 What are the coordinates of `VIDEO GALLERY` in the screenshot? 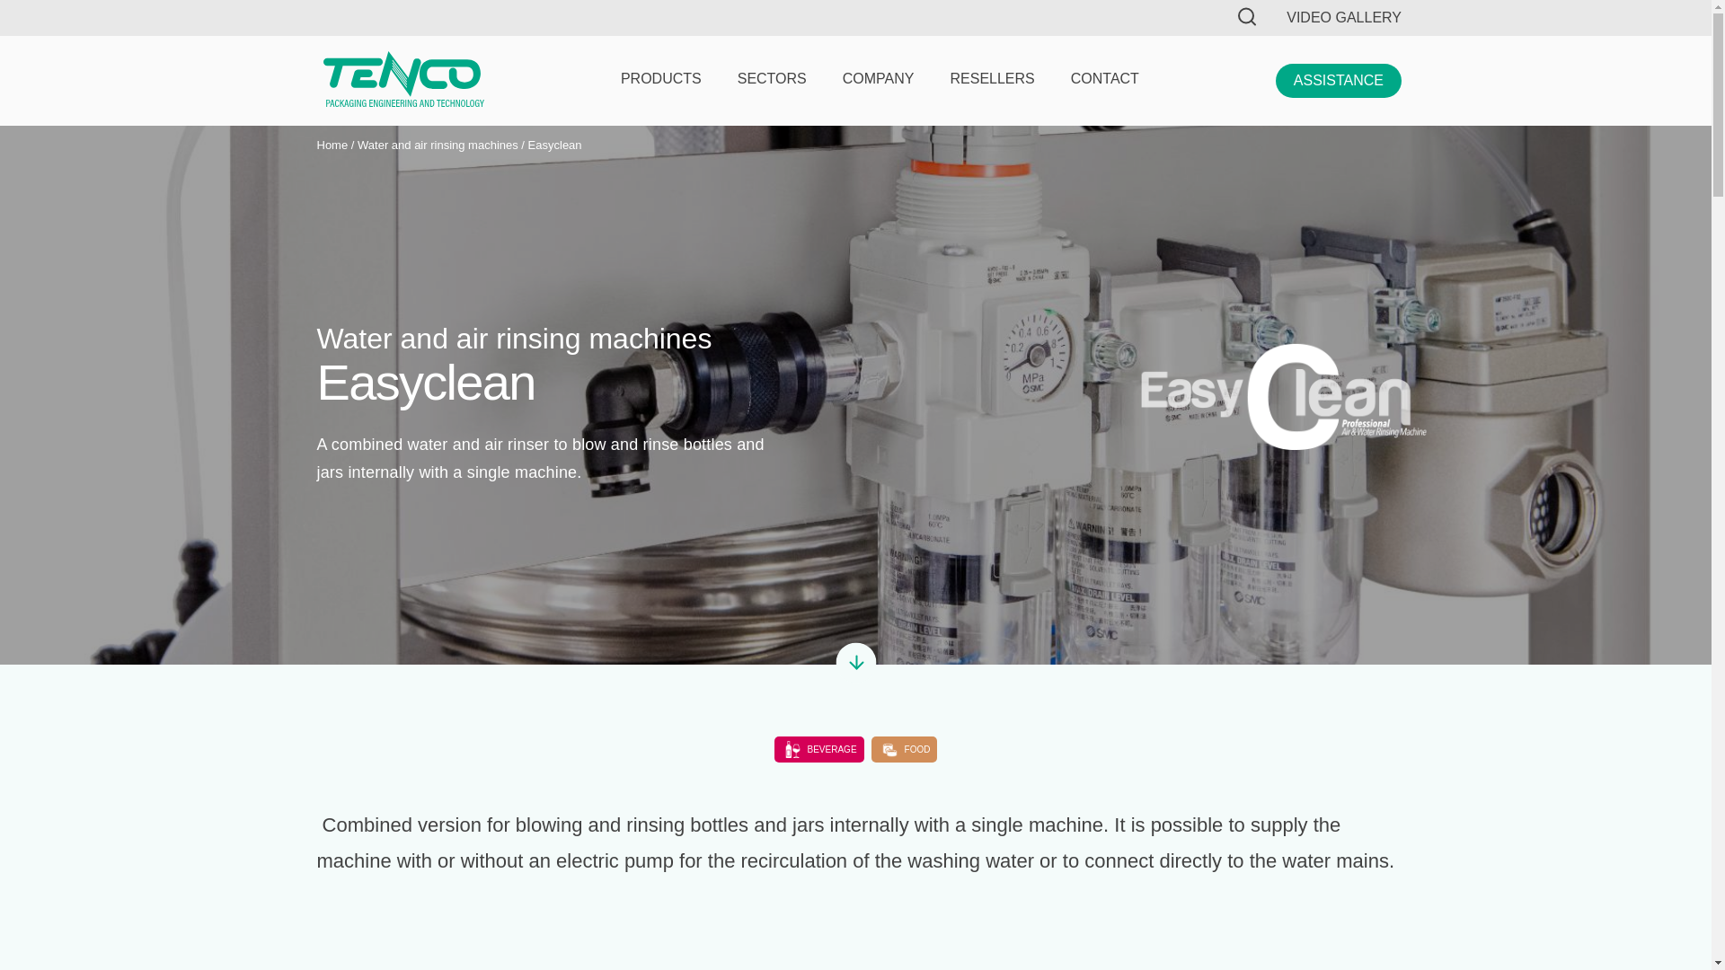 It's located at (1344, 18).